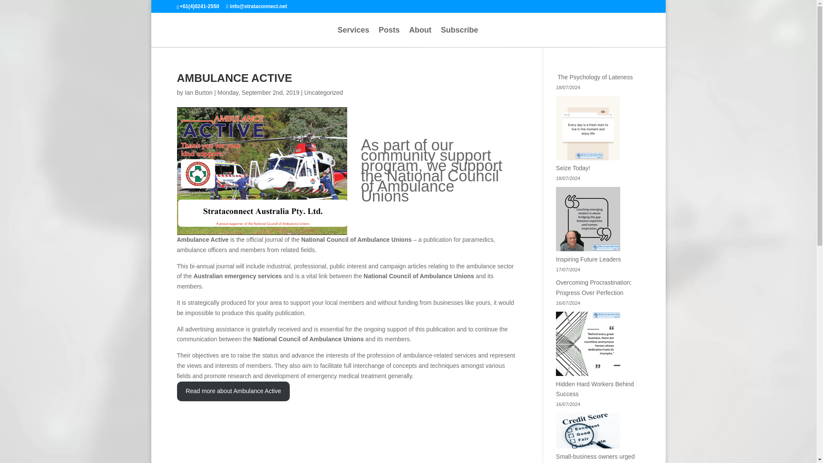 This screenshot has width=823, height=463. Describe the element at coordinates (198, 93) in the screenshot. I see `Ian Burton` at that location.